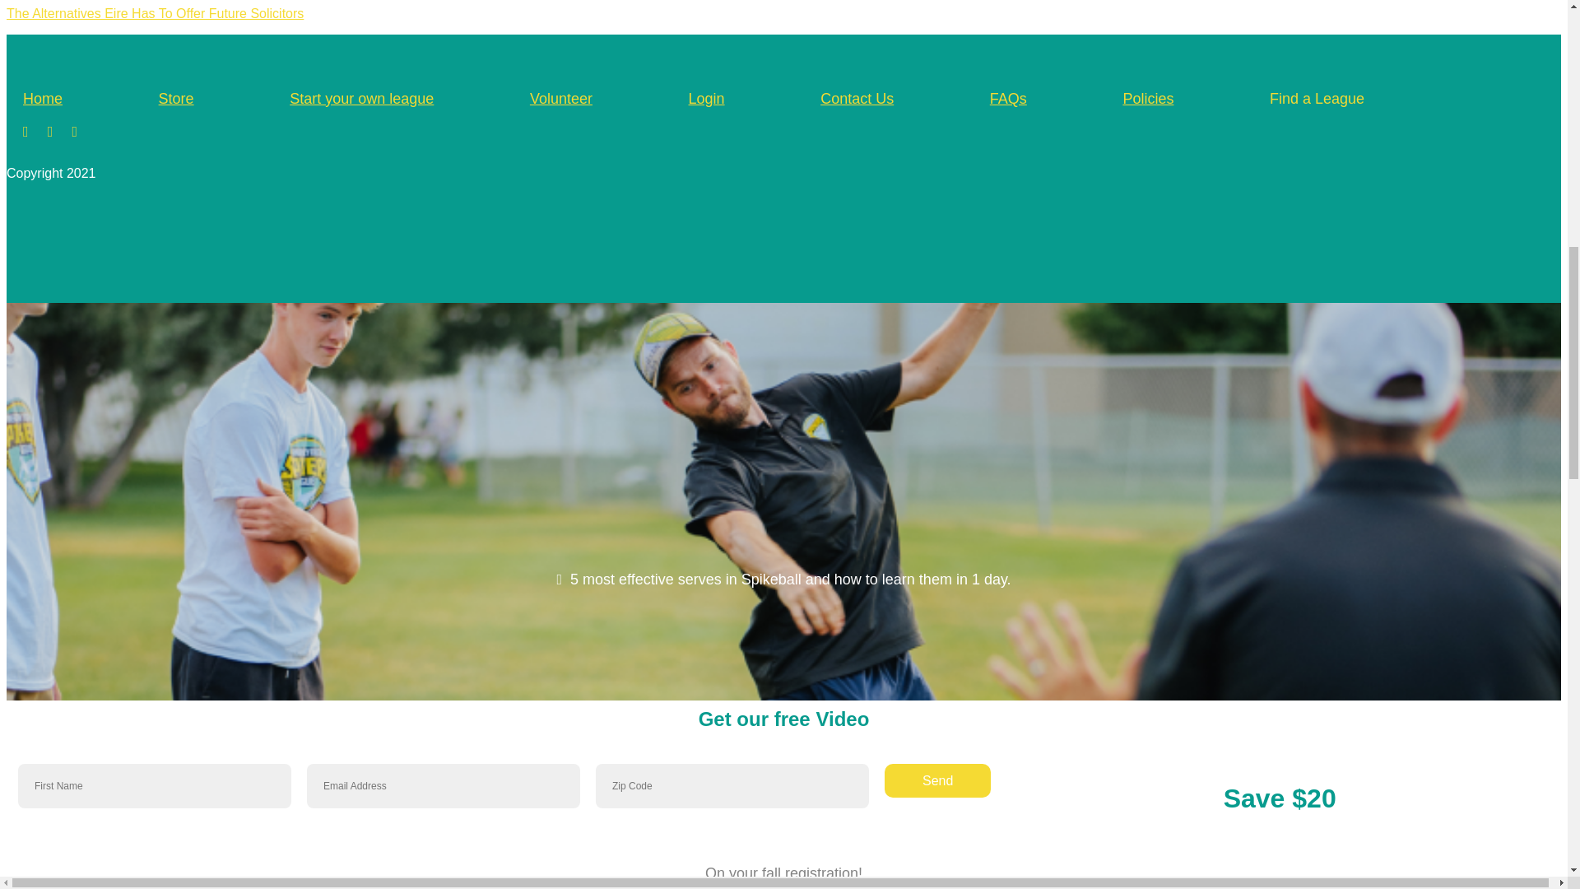 This screenshot has height=889, width=1580. I want to click on FAQs, so click(1009, 99).